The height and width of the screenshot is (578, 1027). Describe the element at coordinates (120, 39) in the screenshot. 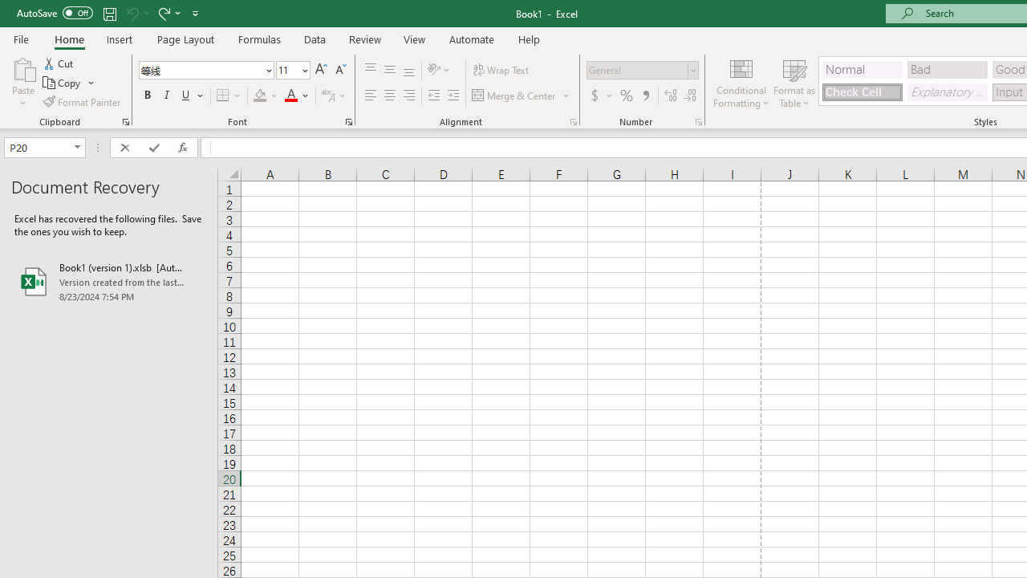

I see `Insert` at that location.